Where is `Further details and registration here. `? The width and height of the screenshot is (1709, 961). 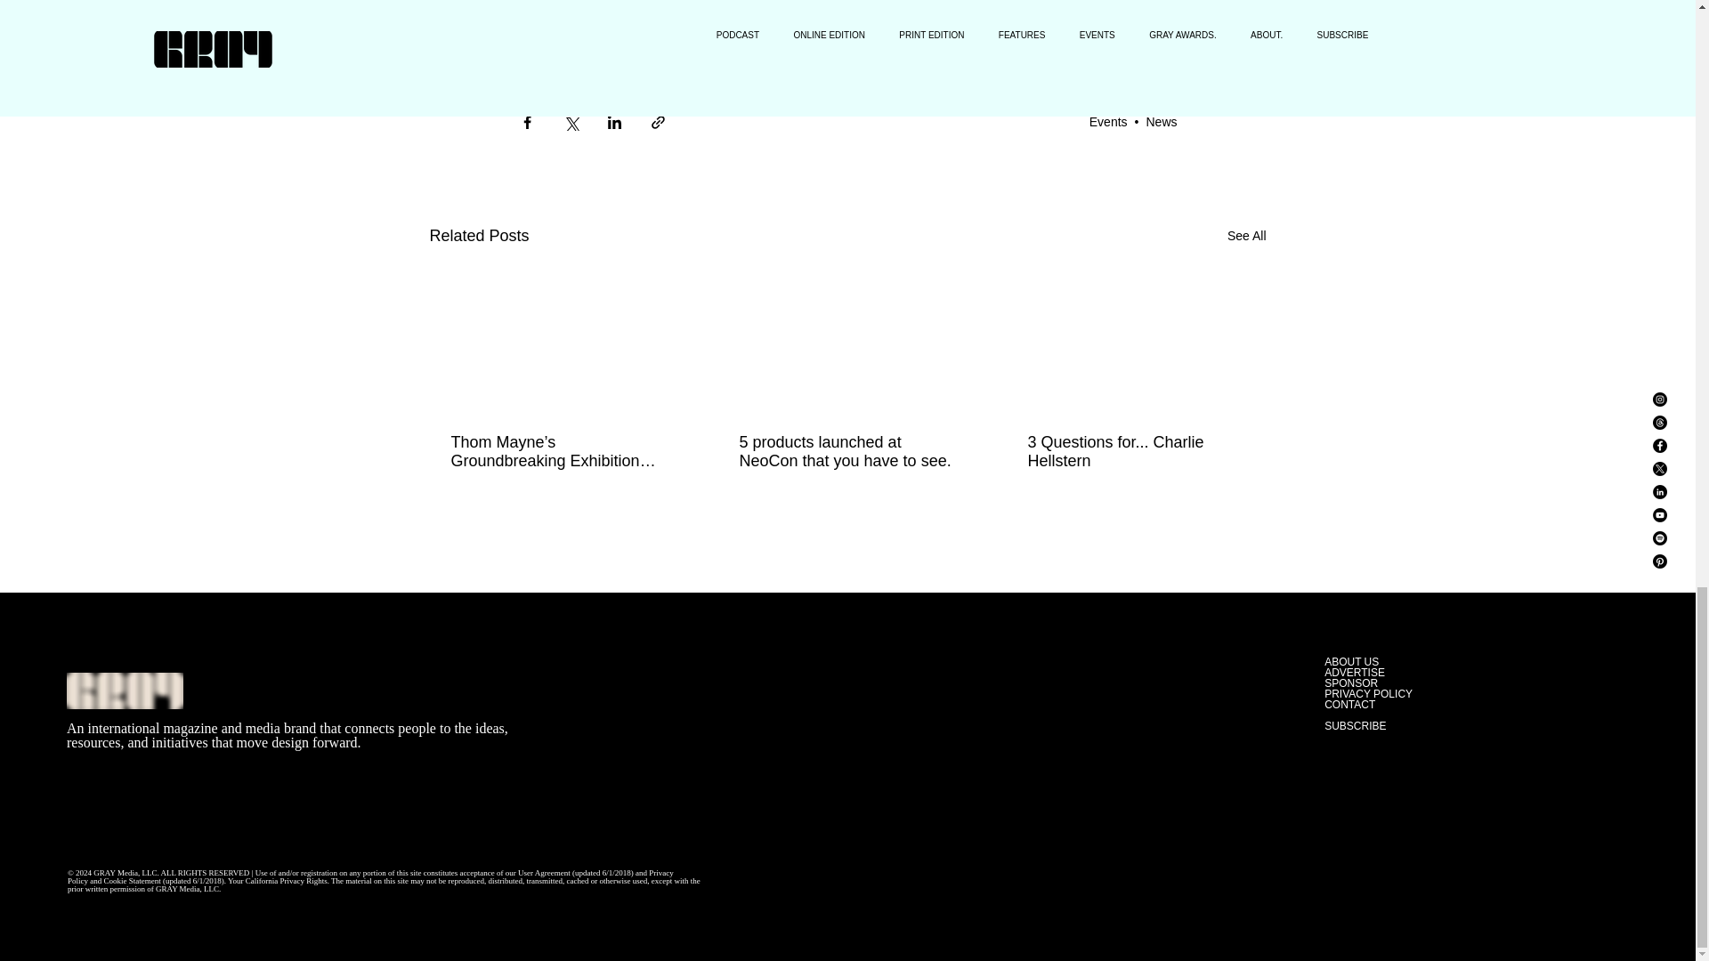 Further details and registration here.  is located at coordinates (636, 37).